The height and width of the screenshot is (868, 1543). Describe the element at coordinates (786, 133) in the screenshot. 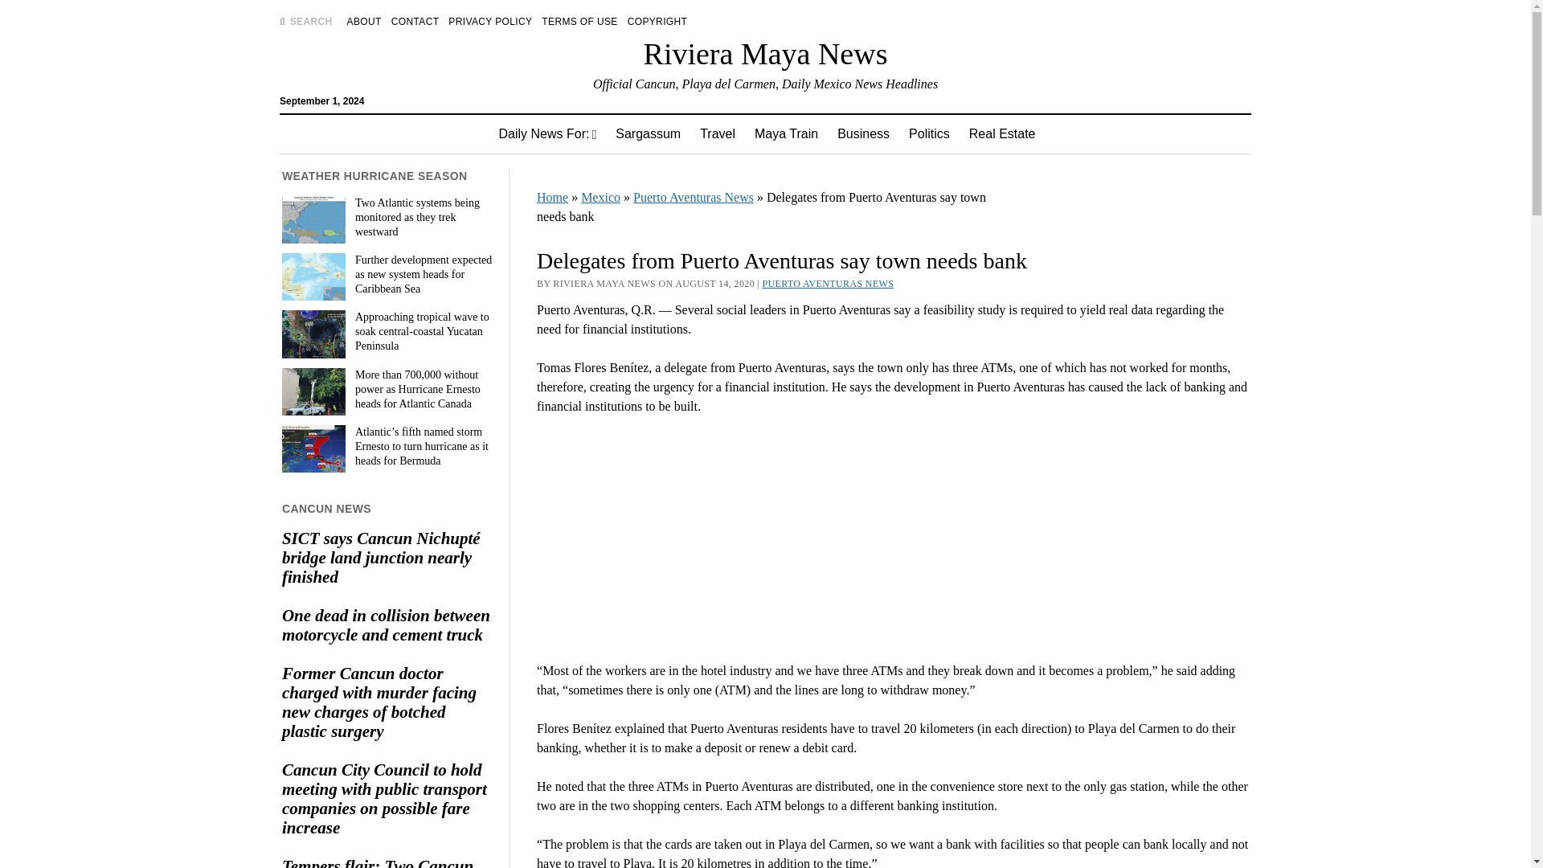

I see `Maya Train` at that location.